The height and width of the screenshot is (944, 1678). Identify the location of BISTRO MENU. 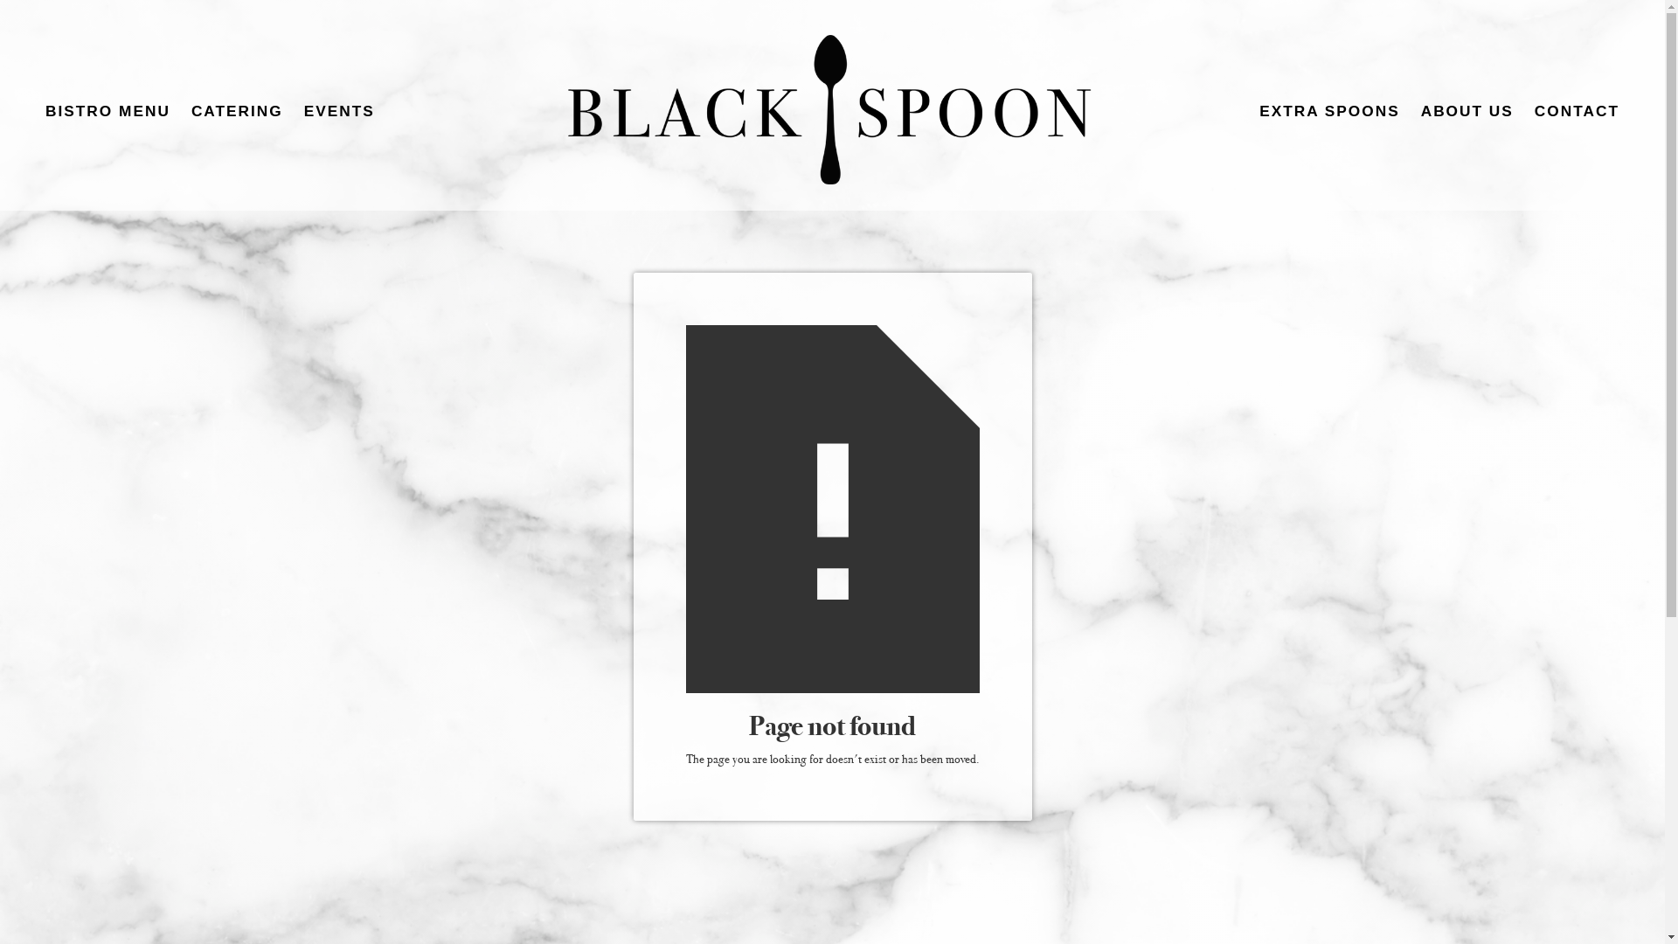
(108, 111).